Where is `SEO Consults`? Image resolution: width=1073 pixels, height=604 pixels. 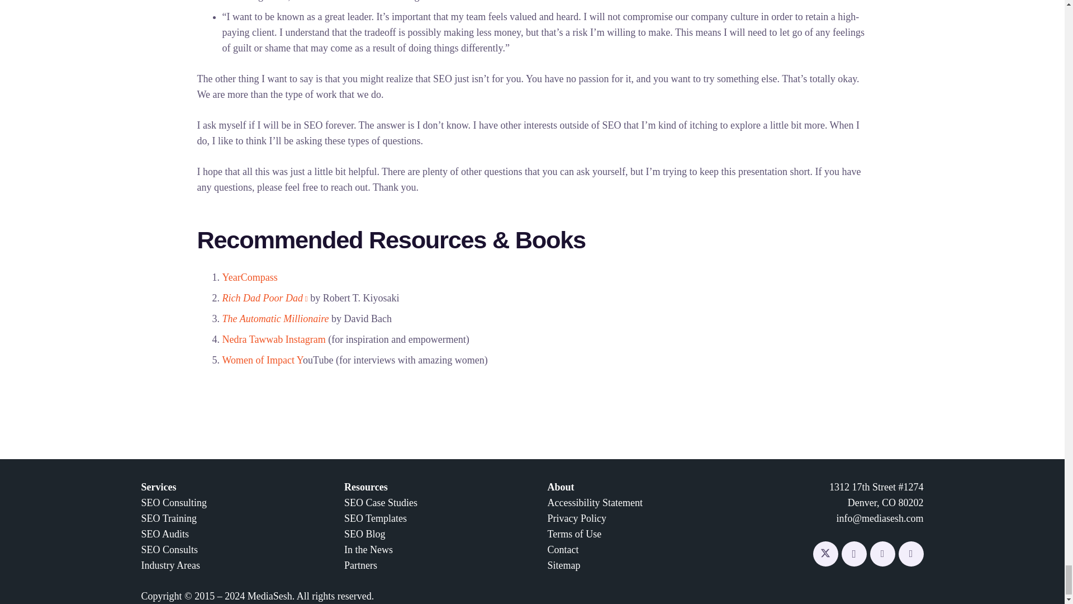
SEO Consults is located at coordinates (169, 549).